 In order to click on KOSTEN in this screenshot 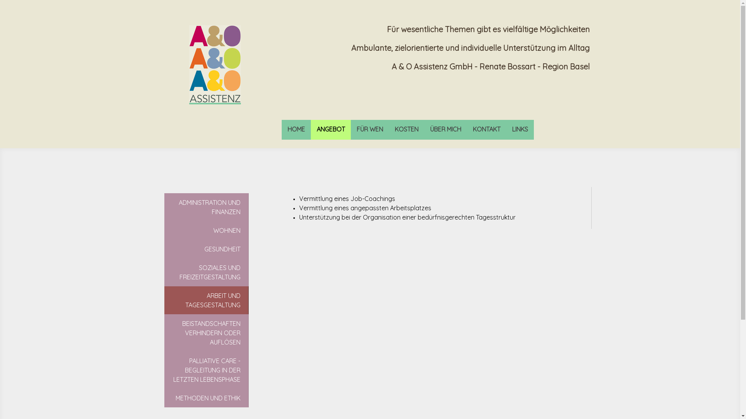, I will do `click(406, 130)`.